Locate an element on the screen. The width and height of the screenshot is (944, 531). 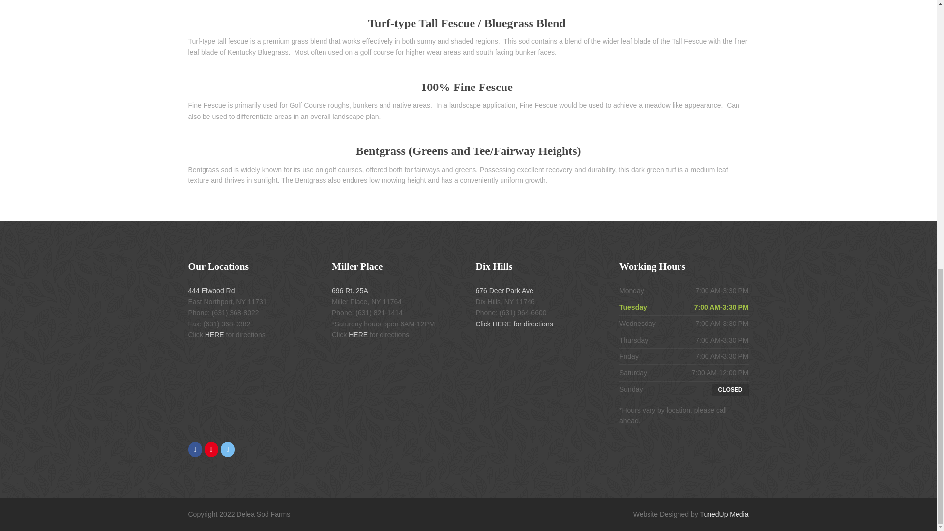
Delea Sod Farms on Facebook is located at coordinates (195, 449).